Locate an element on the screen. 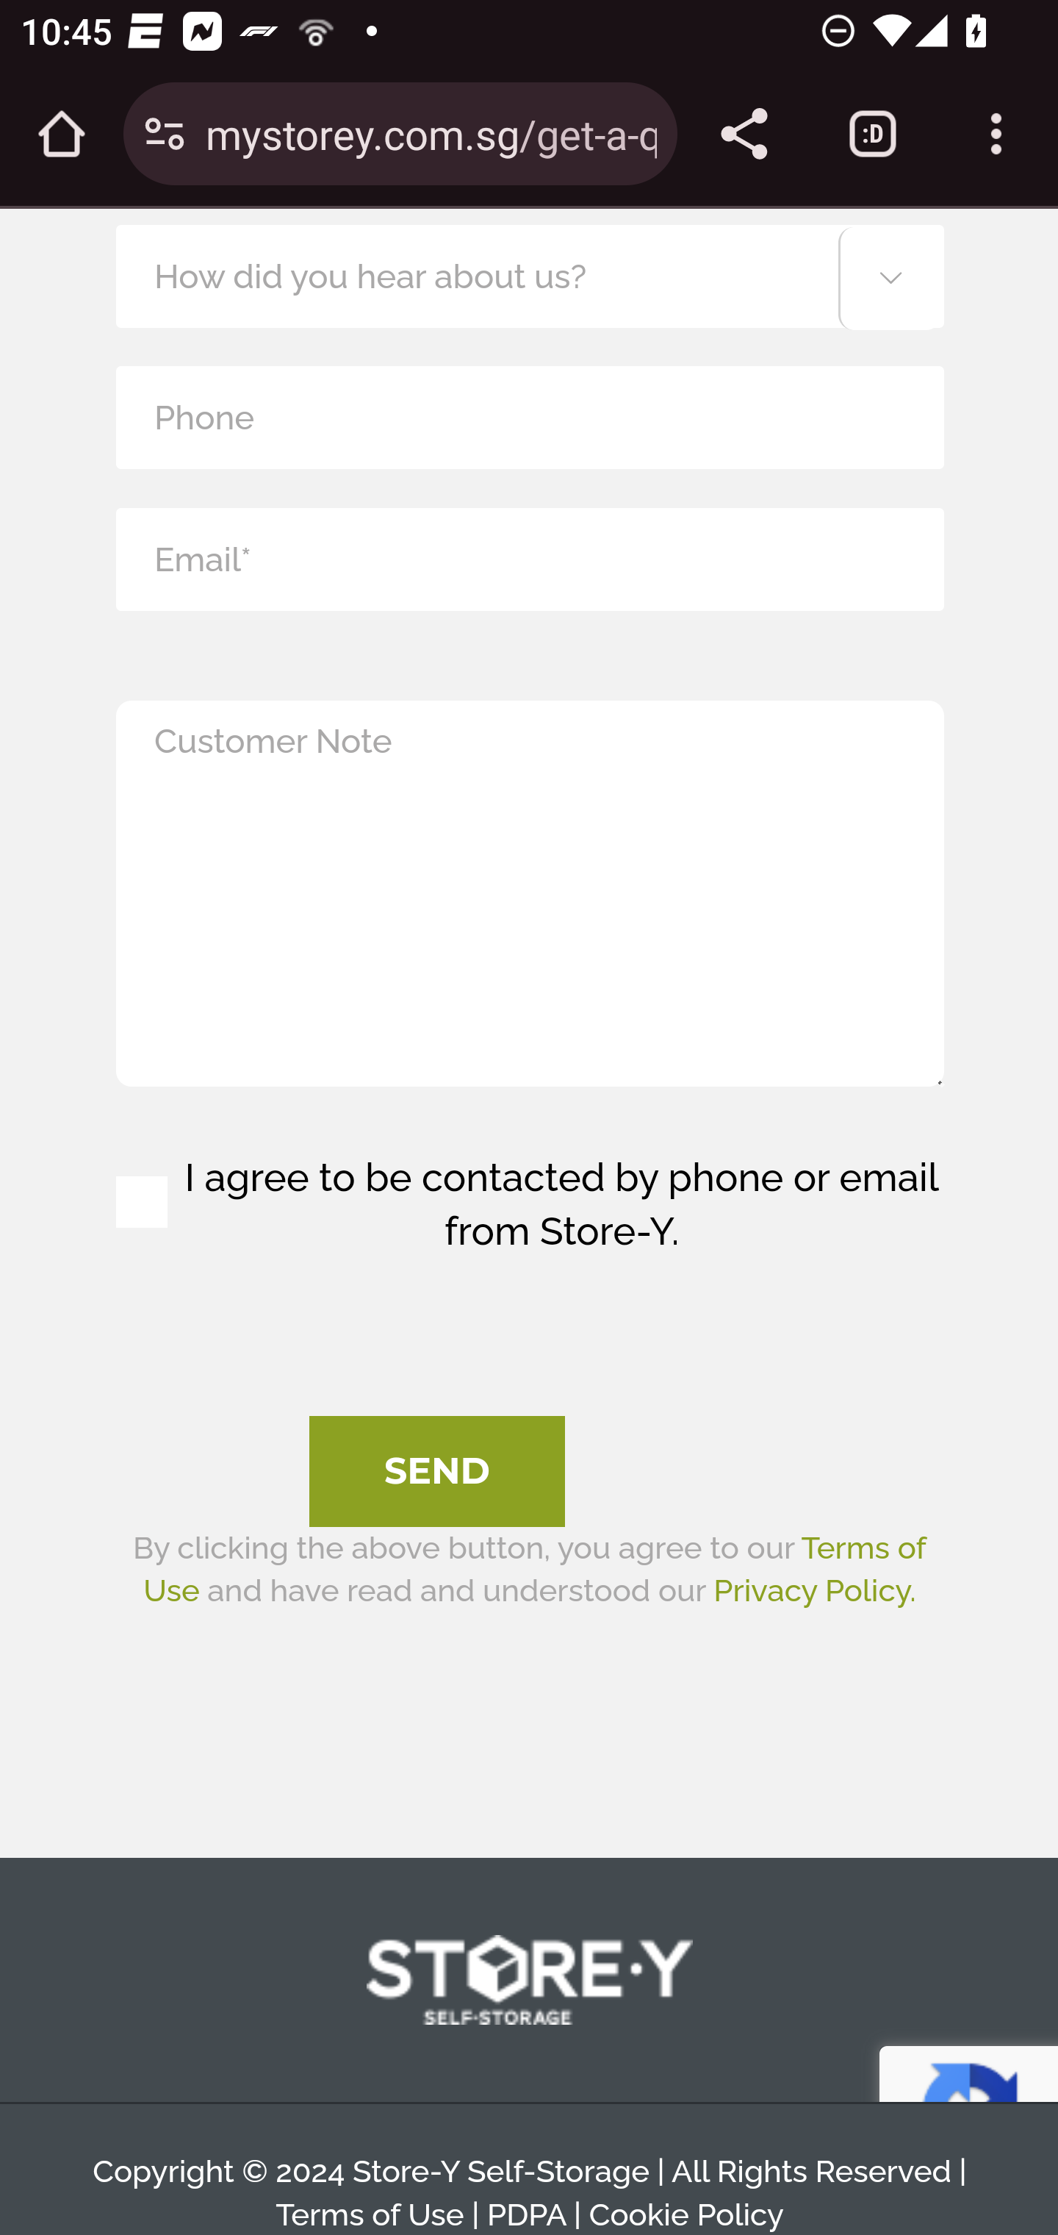  Send is located at coordinates (437, 1472).